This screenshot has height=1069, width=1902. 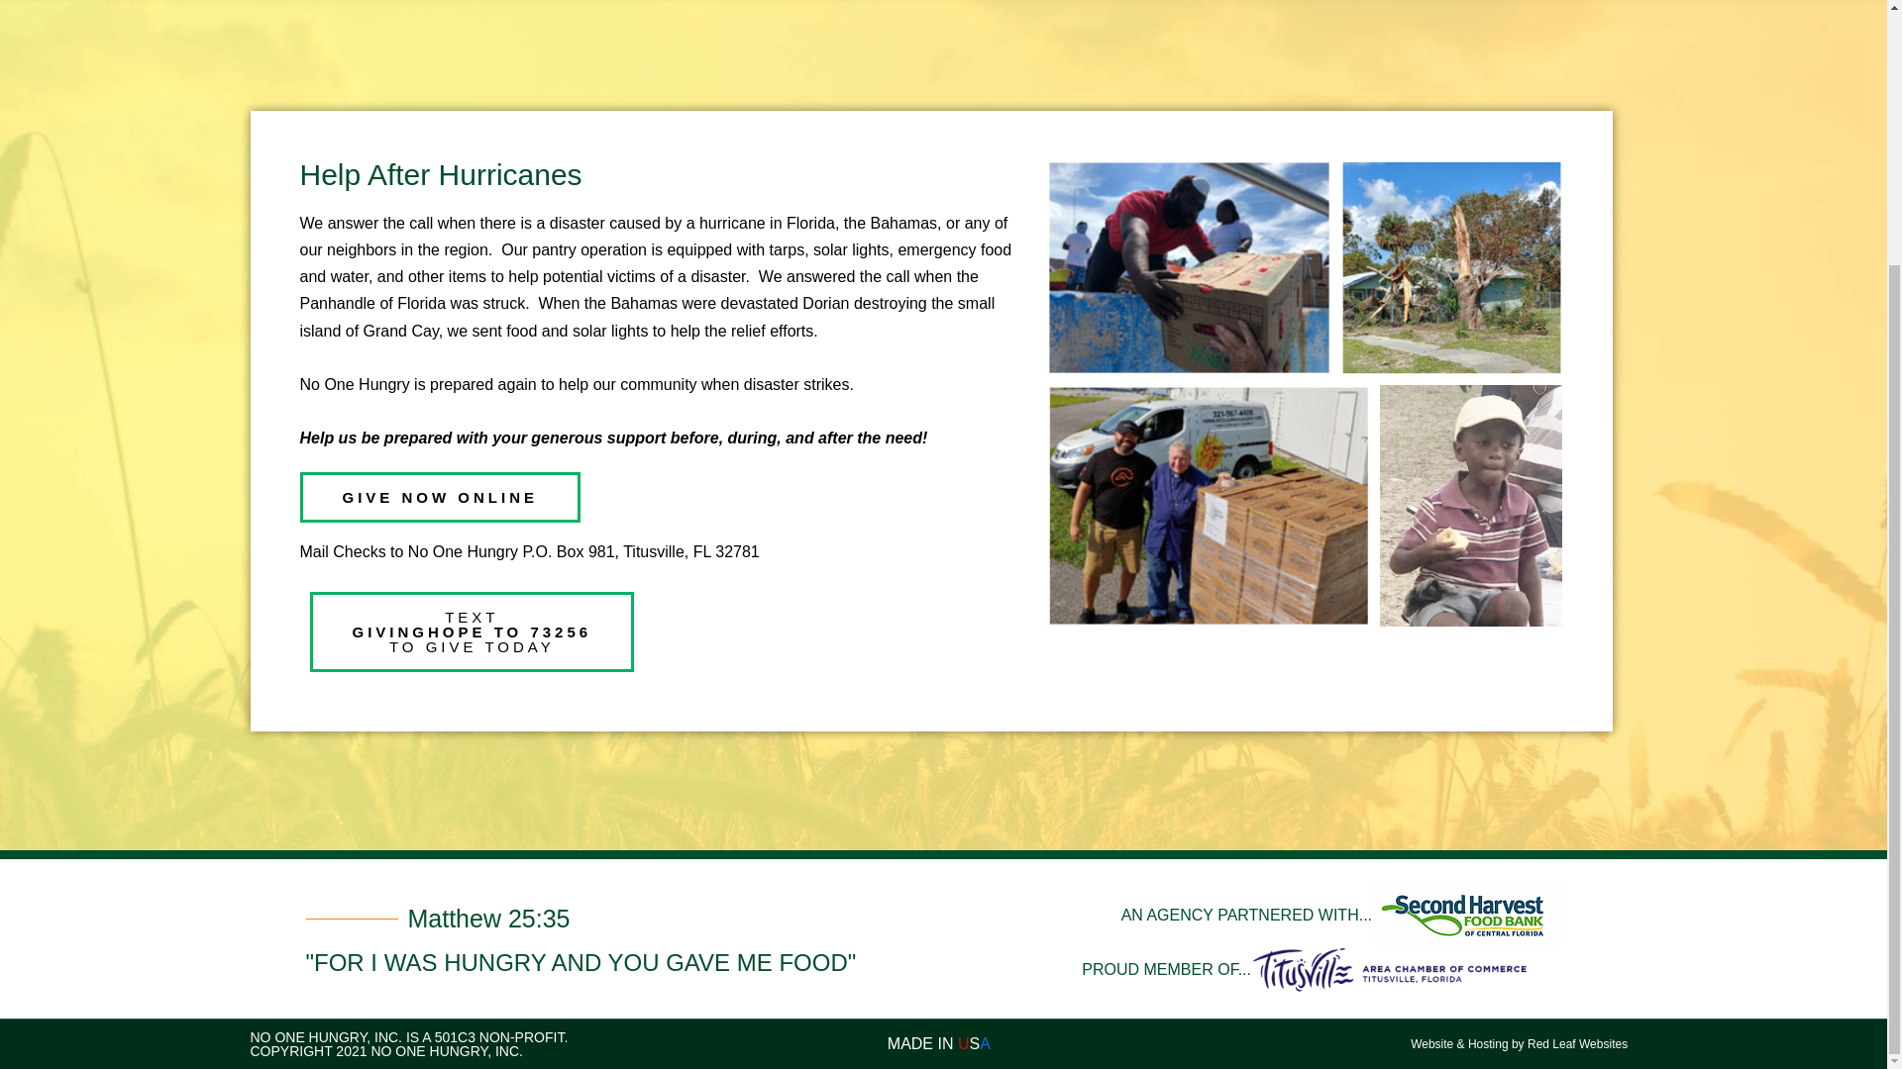 What do you see at coordinates (1390, 969) in the screenshot?
I see `logo` at bounding box center [1390, 969].